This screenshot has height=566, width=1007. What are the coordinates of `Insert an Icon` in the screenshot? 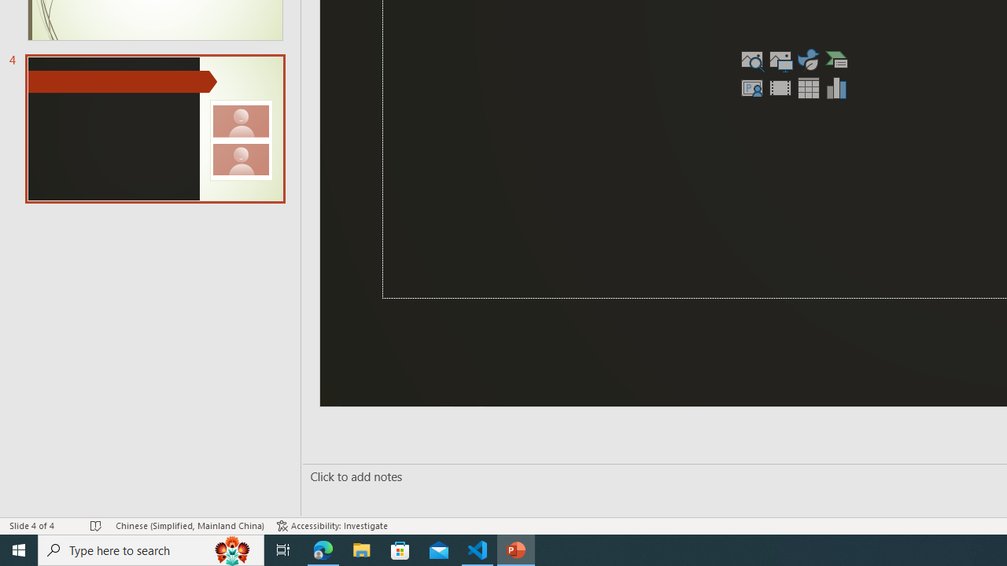 It's located at (809, 60).